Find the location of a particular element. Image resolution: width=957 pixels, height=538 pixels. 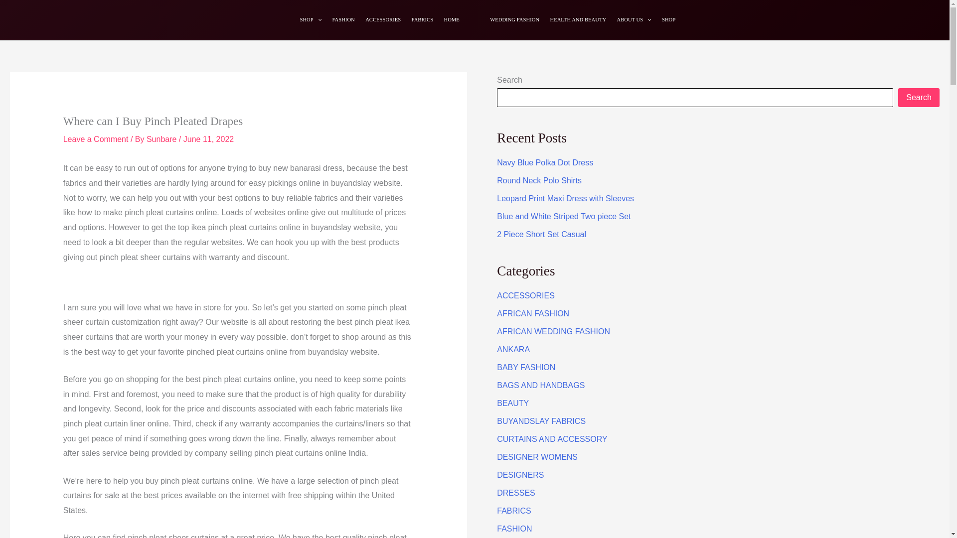

Blue and White Striped Two piece Set is located at coordinates (563, 216).